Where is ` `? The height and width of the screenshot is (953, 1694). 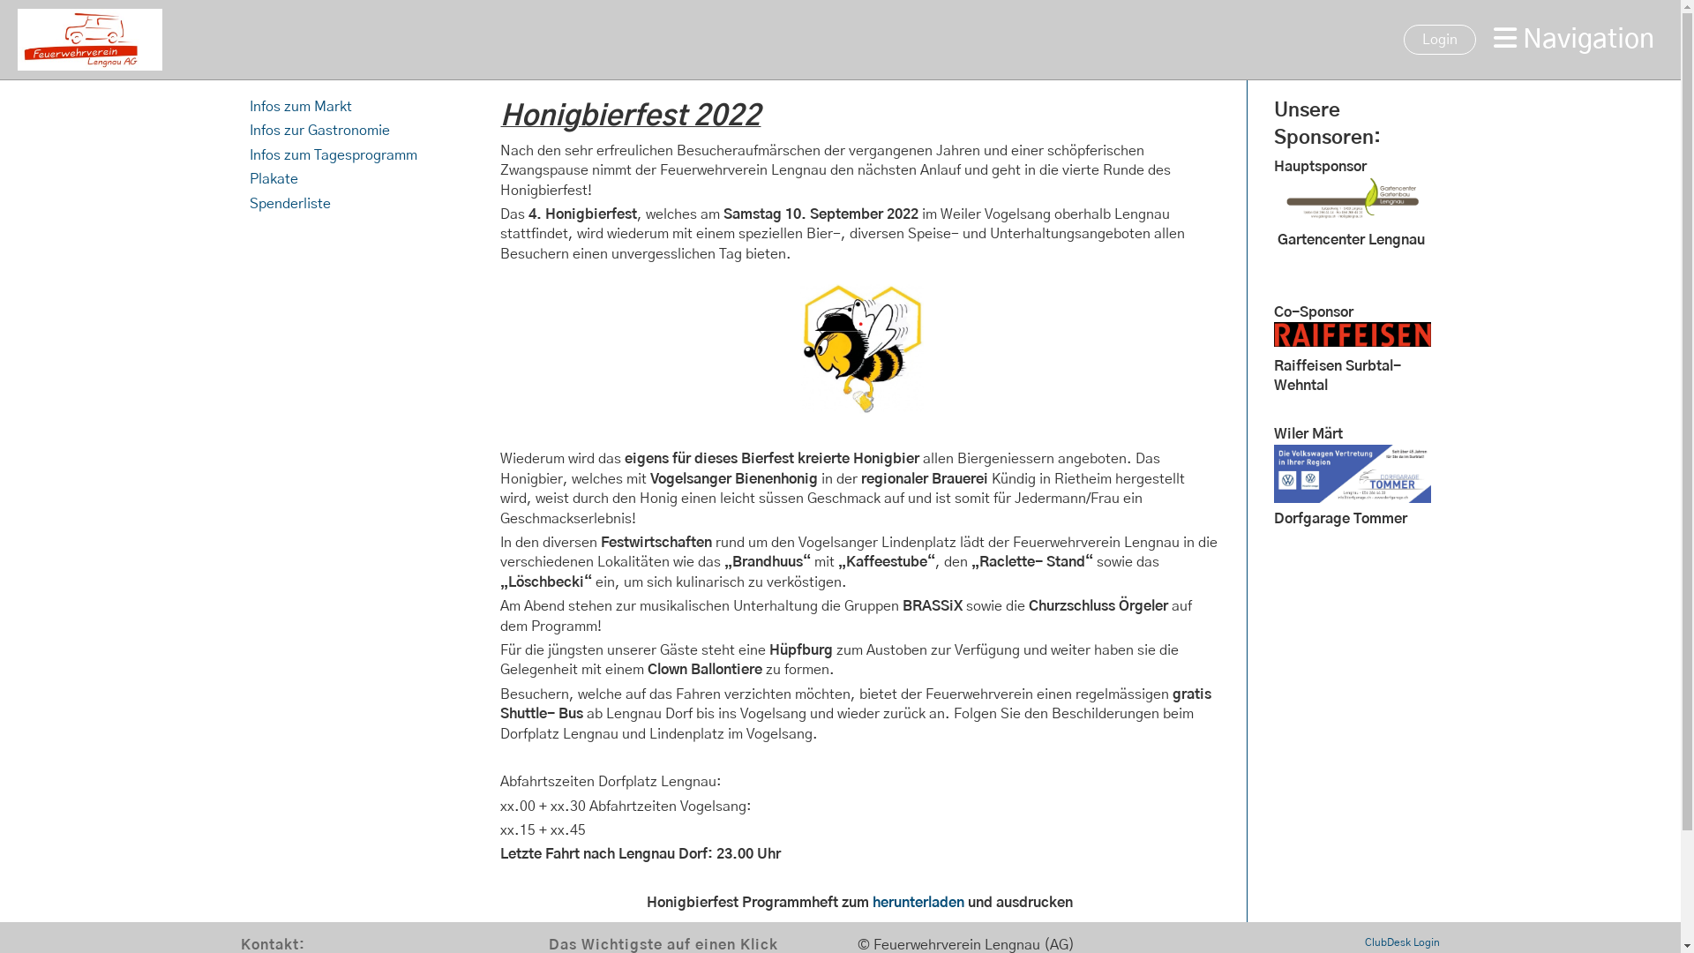   is located at coordinates (300, 179).